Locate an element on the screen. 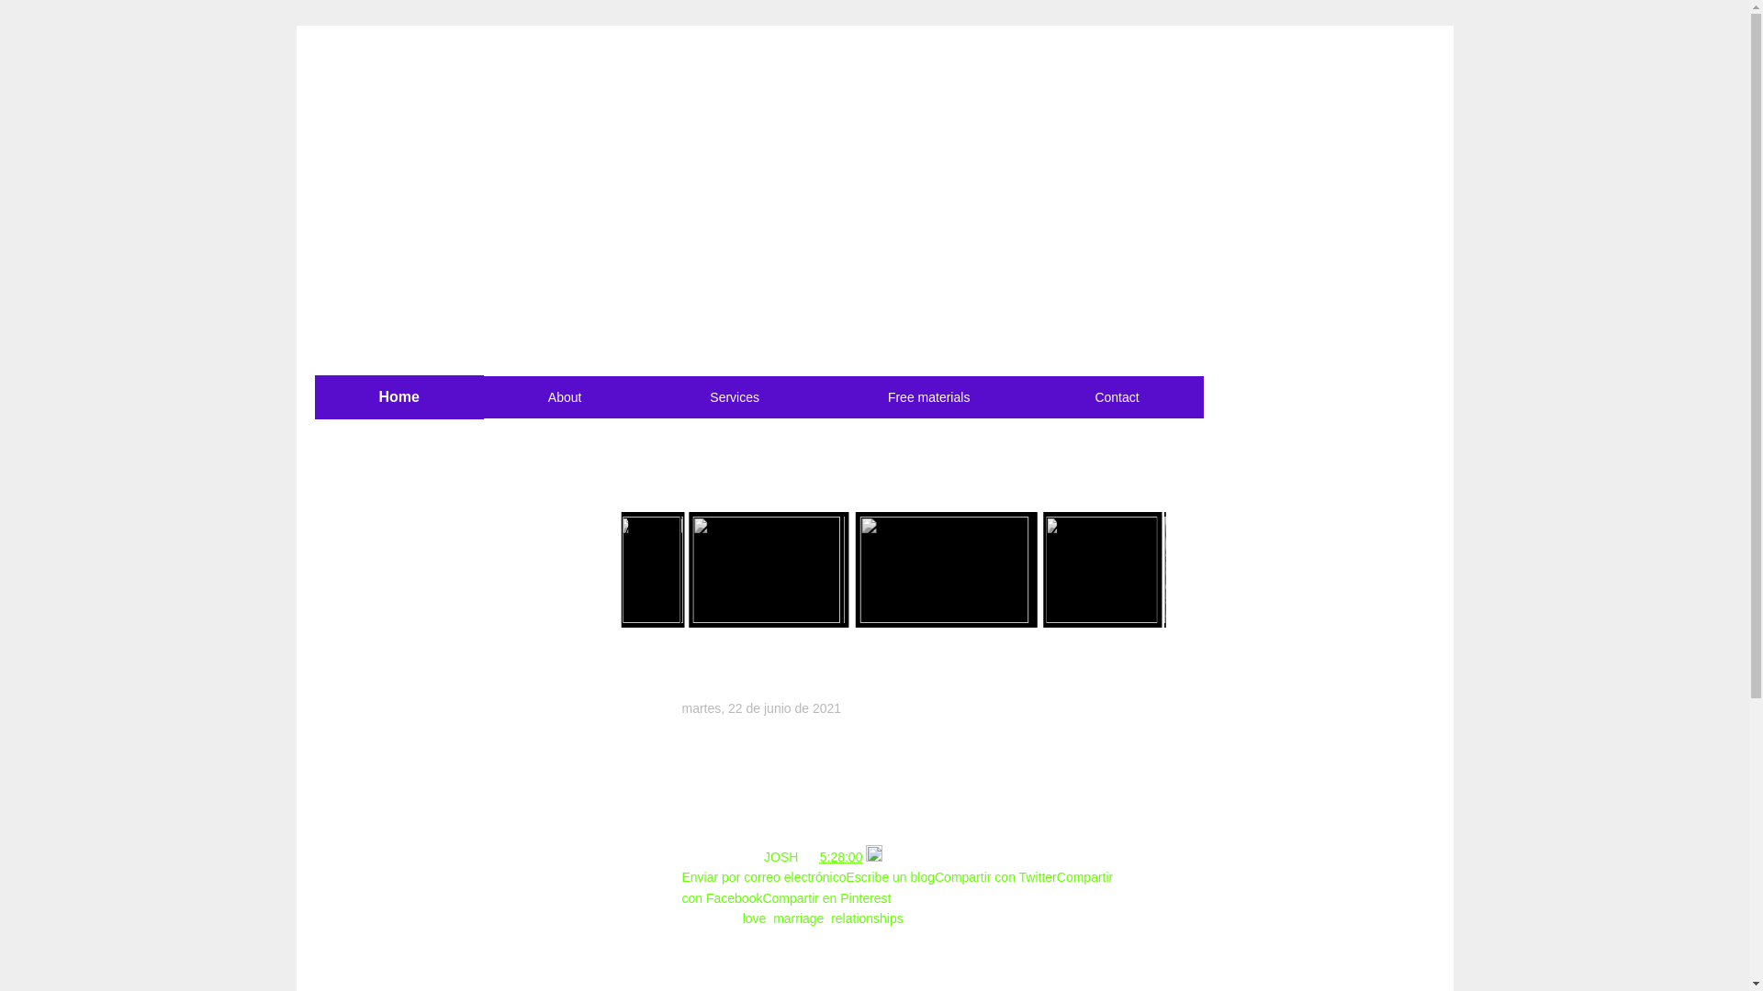 This screenshot has width=1763, height=991. Compartir en Pinterest is located at coordinates (825, 897).